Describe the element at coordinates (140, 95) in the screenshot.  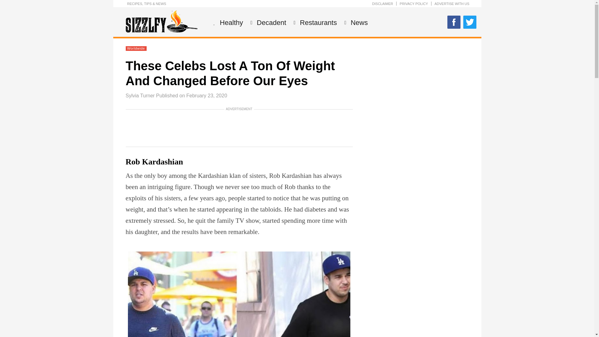
I see `Sylvia Turner` at that location.